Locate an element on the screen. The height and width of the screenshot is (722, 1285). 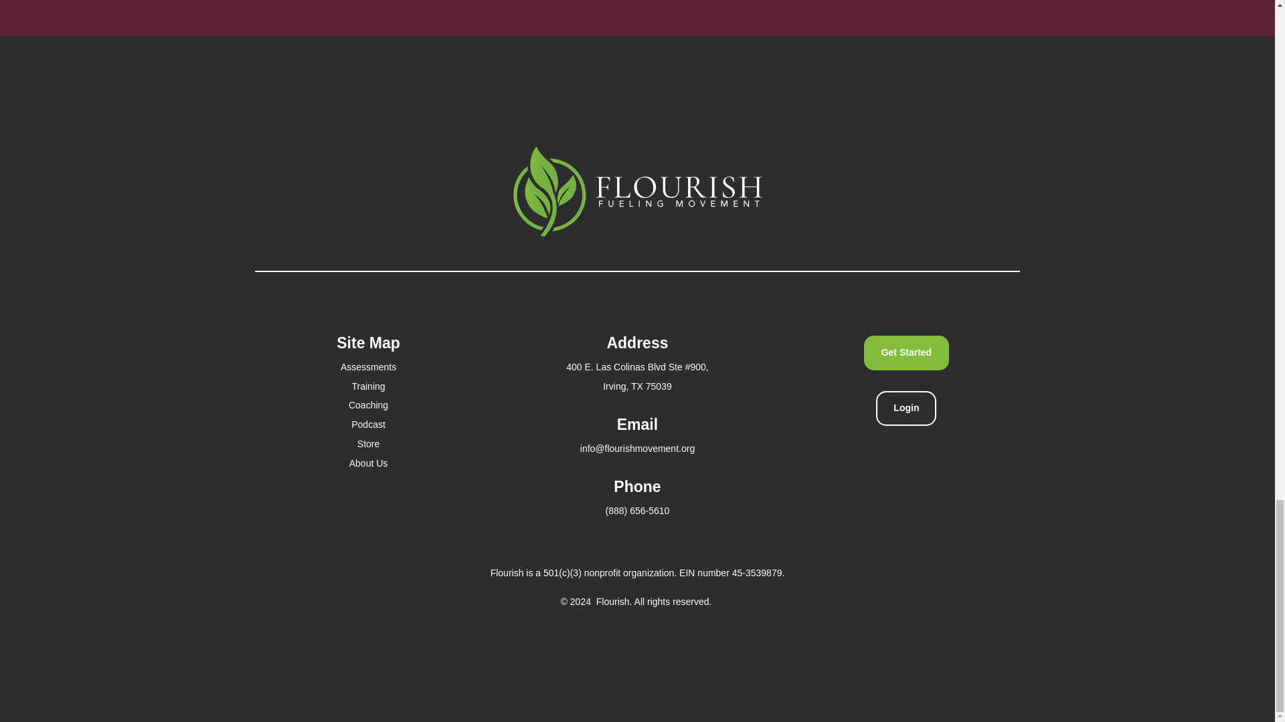
Podcast is located at coordinates (368, 424).